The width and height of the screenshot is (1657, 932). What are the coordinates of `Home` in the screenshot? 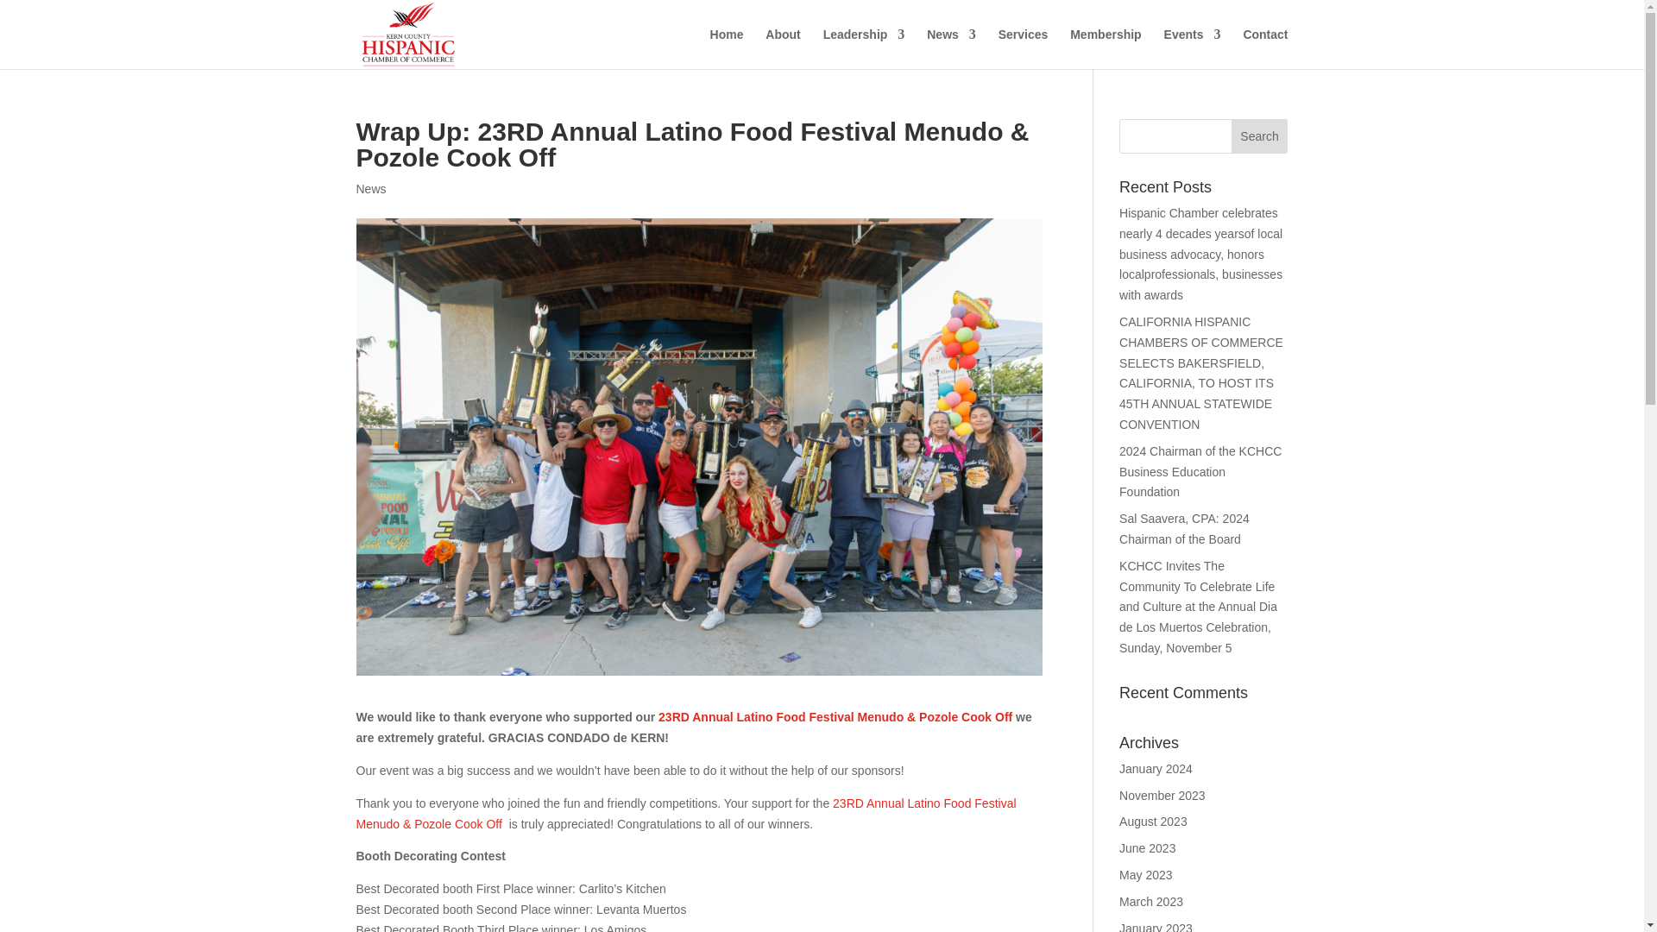 It's located at (727, 48).